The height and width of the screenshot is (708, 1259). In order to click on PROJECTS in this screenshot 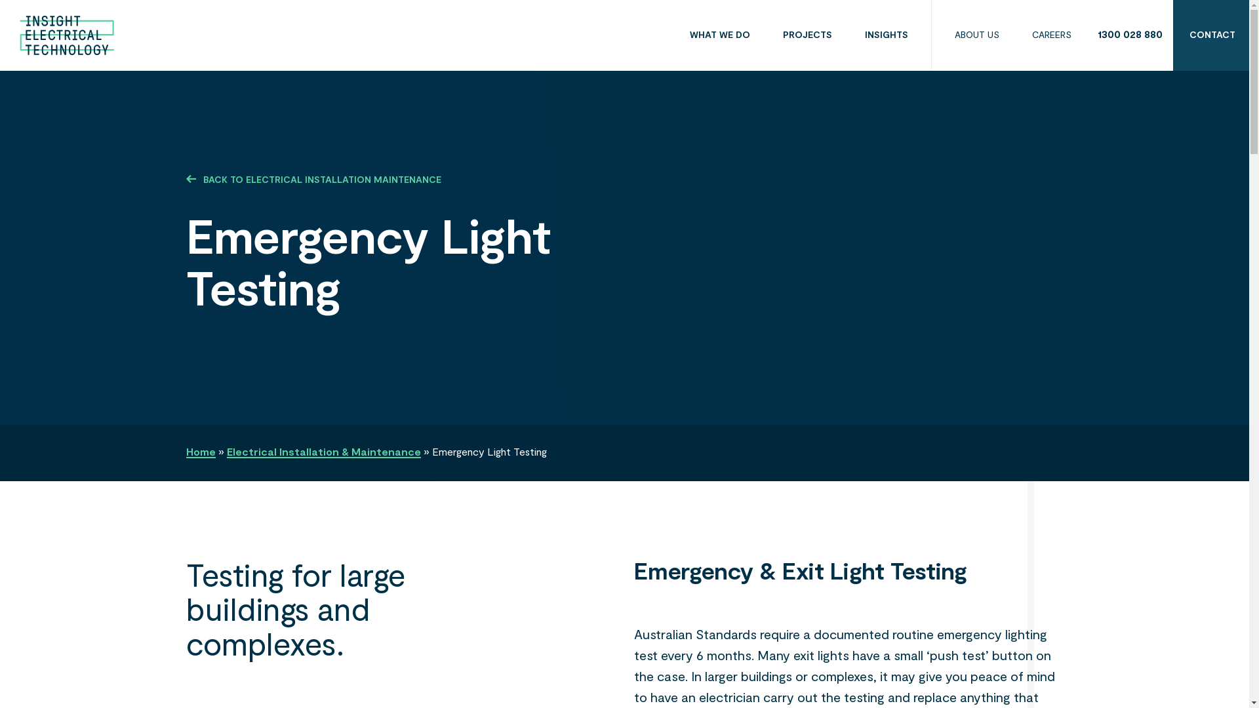, I will do `click(808, 35)`.